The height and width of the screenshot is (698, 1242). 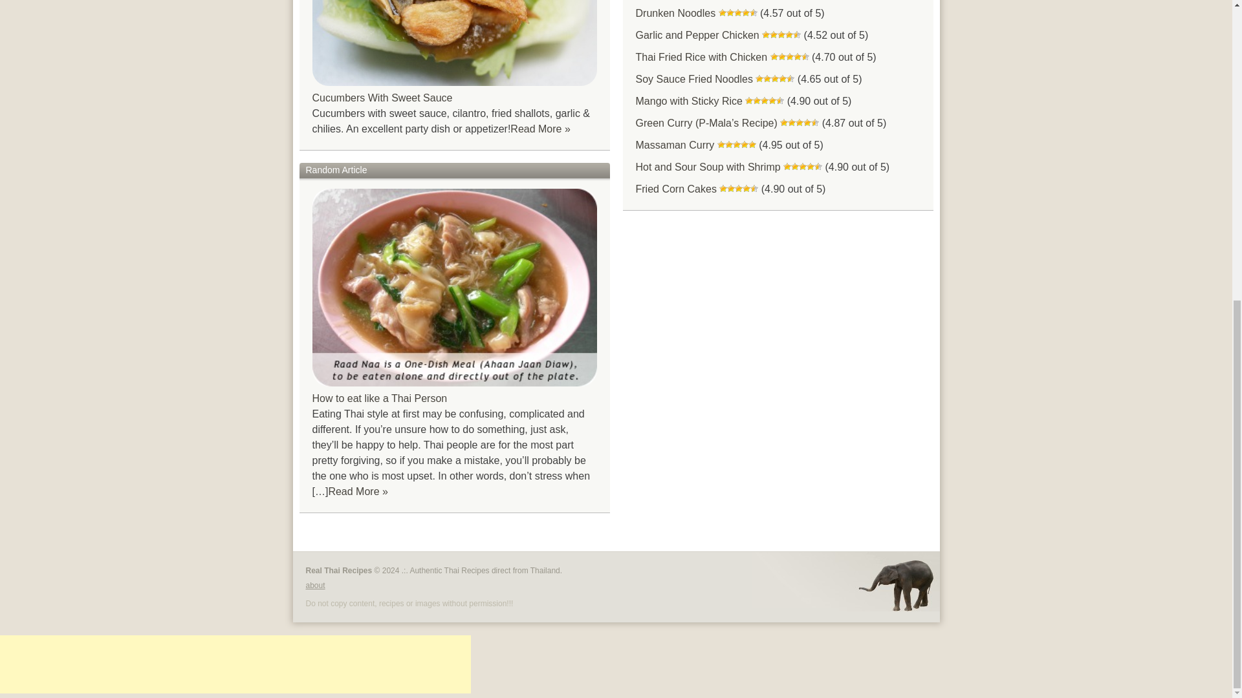 I want to click on 167 votes, average: 4.57 out of 5, so click(x=737, y=13).